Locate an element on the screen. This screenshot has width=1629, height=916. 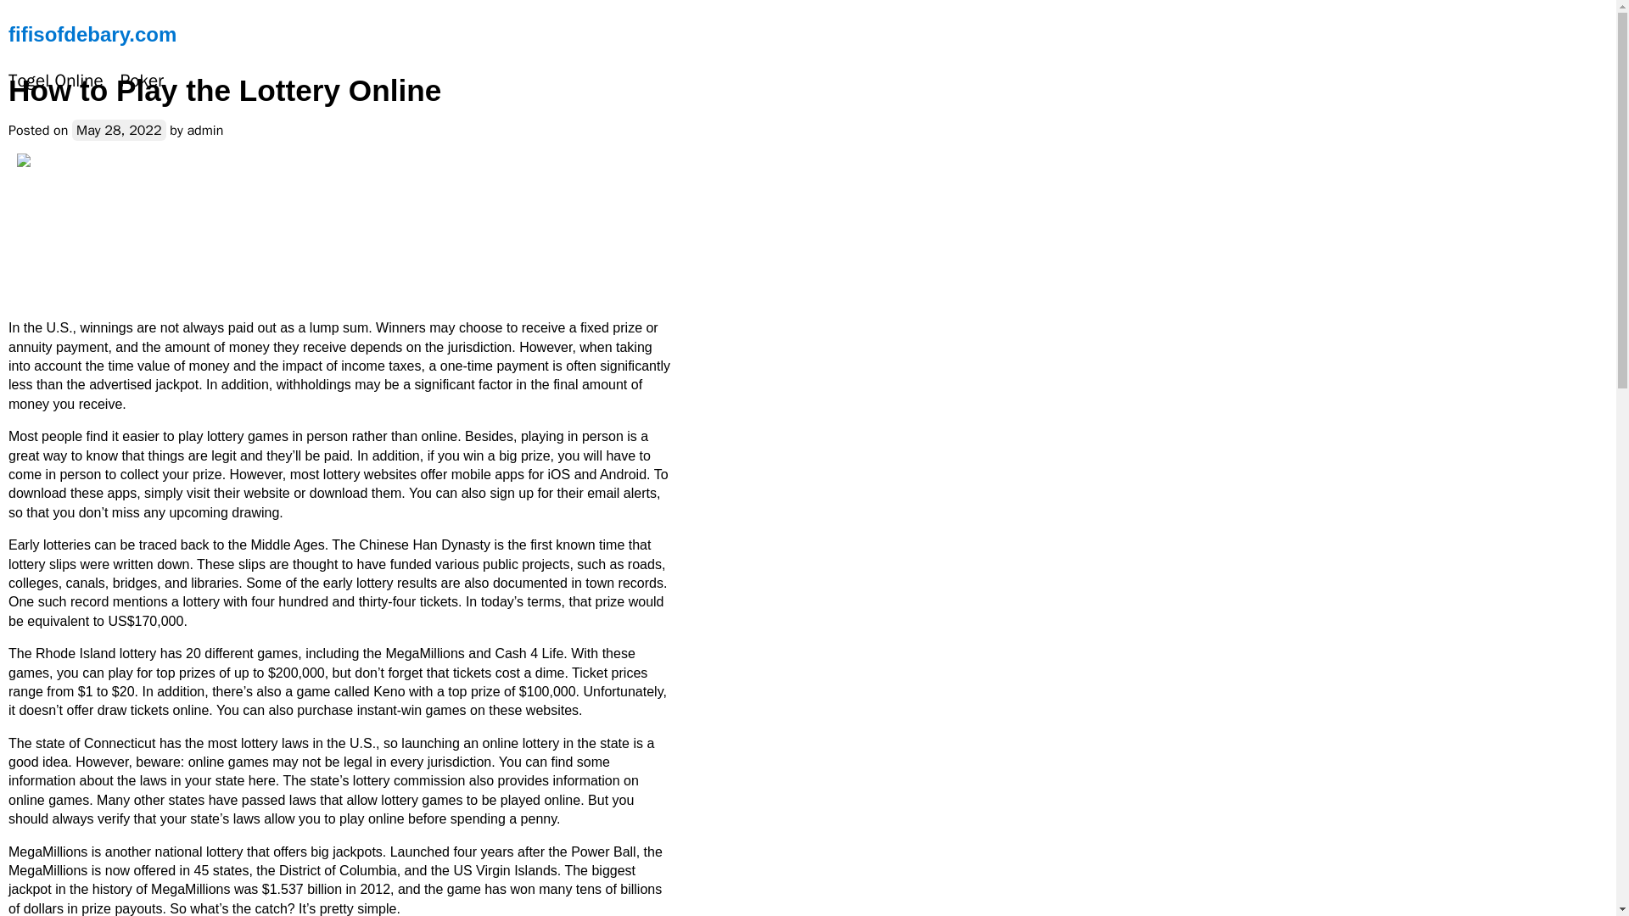
fifisofdebary.com is located at coordinates (92, 34).